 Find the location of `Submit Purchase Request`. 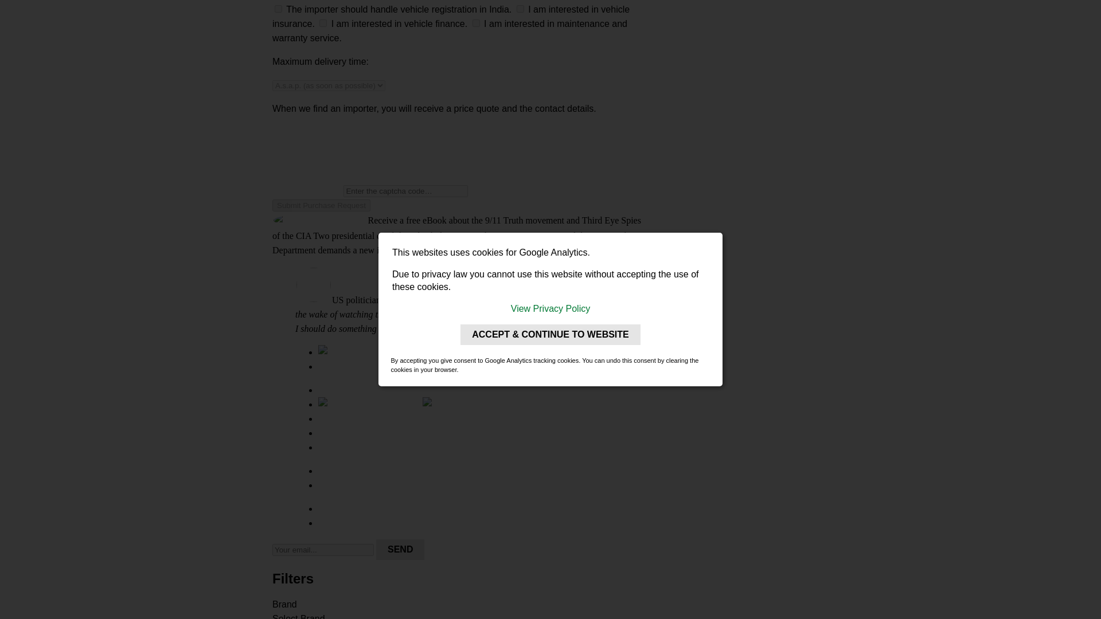

Submit Purchase Request is located at coordinates (321, 205).